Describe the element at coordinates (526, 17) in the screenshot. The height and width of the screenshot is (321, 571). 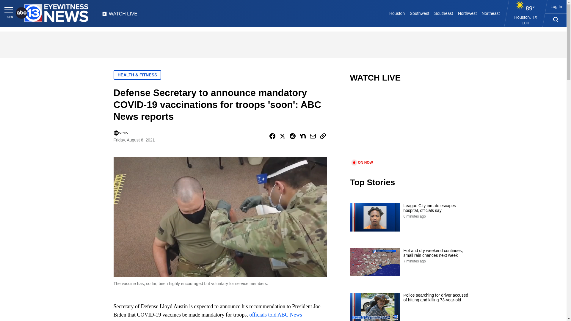
I see `Houston, TX` at that location.